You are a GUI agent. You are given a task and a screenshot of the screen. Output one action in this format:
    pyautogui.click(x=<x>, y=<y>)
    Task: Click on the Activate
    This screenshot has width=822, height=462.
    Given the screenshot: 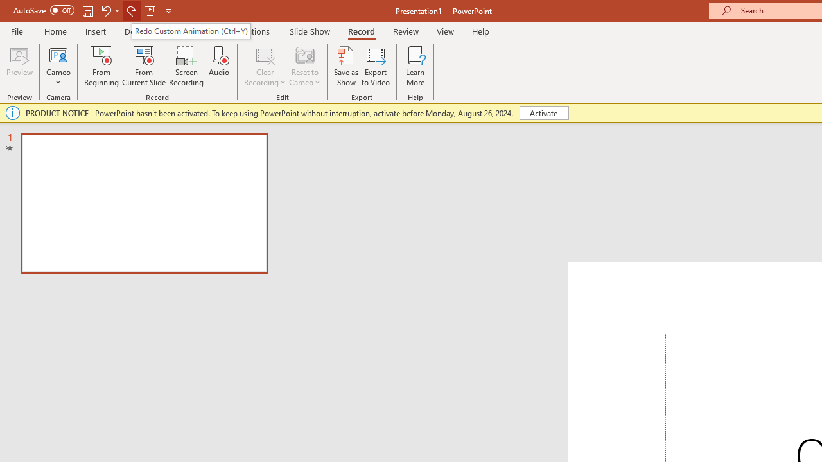 What is the action you would take?
    pyautogui.click(x=543, y=113)
    